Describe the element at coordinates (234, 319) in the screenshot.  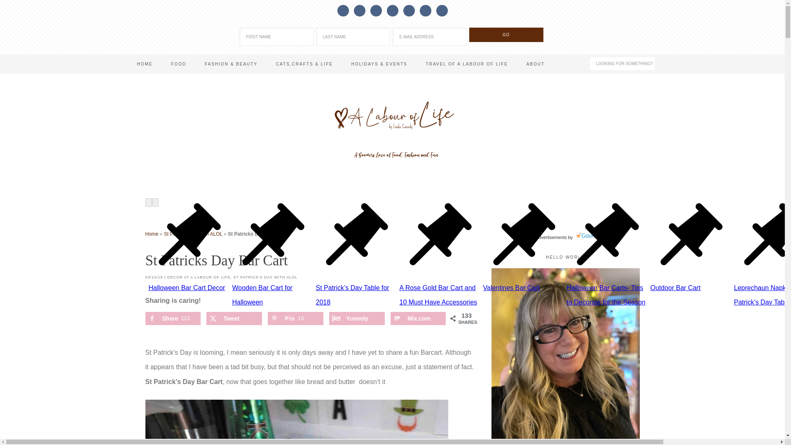
I see `Share on X` at that location.